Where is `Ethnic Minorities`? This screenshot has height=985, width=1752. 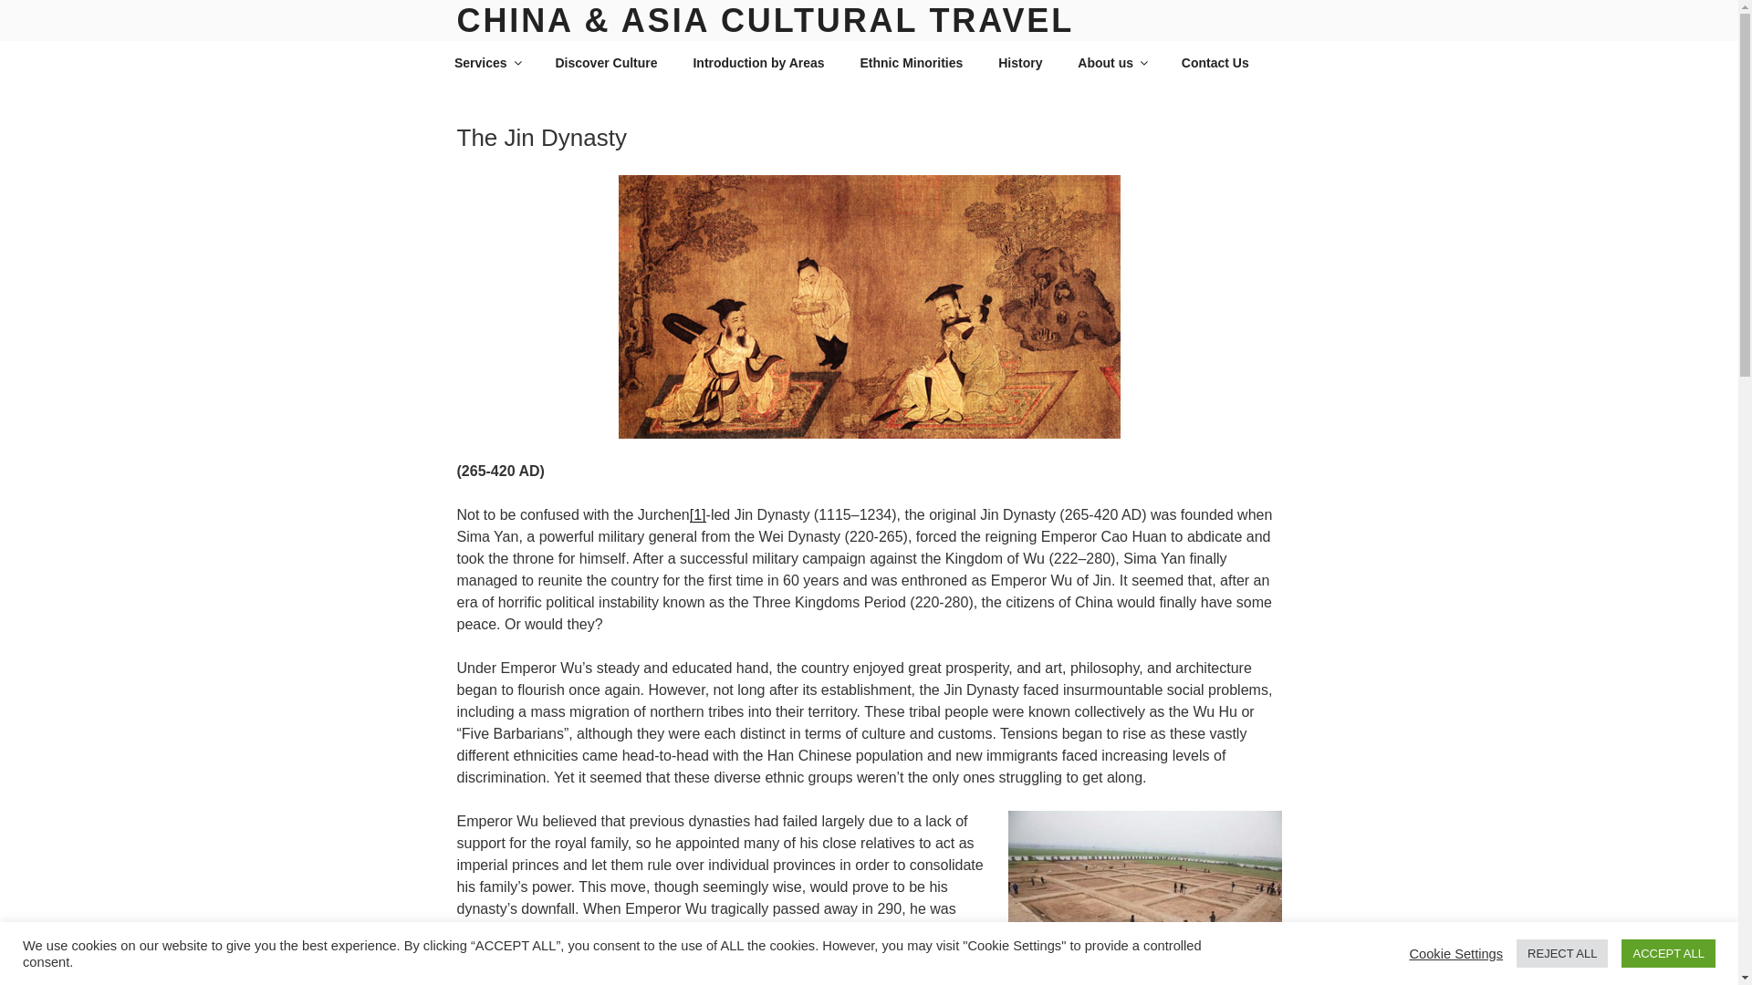 Ethnic Minorities is located at coordinates (912, 63).